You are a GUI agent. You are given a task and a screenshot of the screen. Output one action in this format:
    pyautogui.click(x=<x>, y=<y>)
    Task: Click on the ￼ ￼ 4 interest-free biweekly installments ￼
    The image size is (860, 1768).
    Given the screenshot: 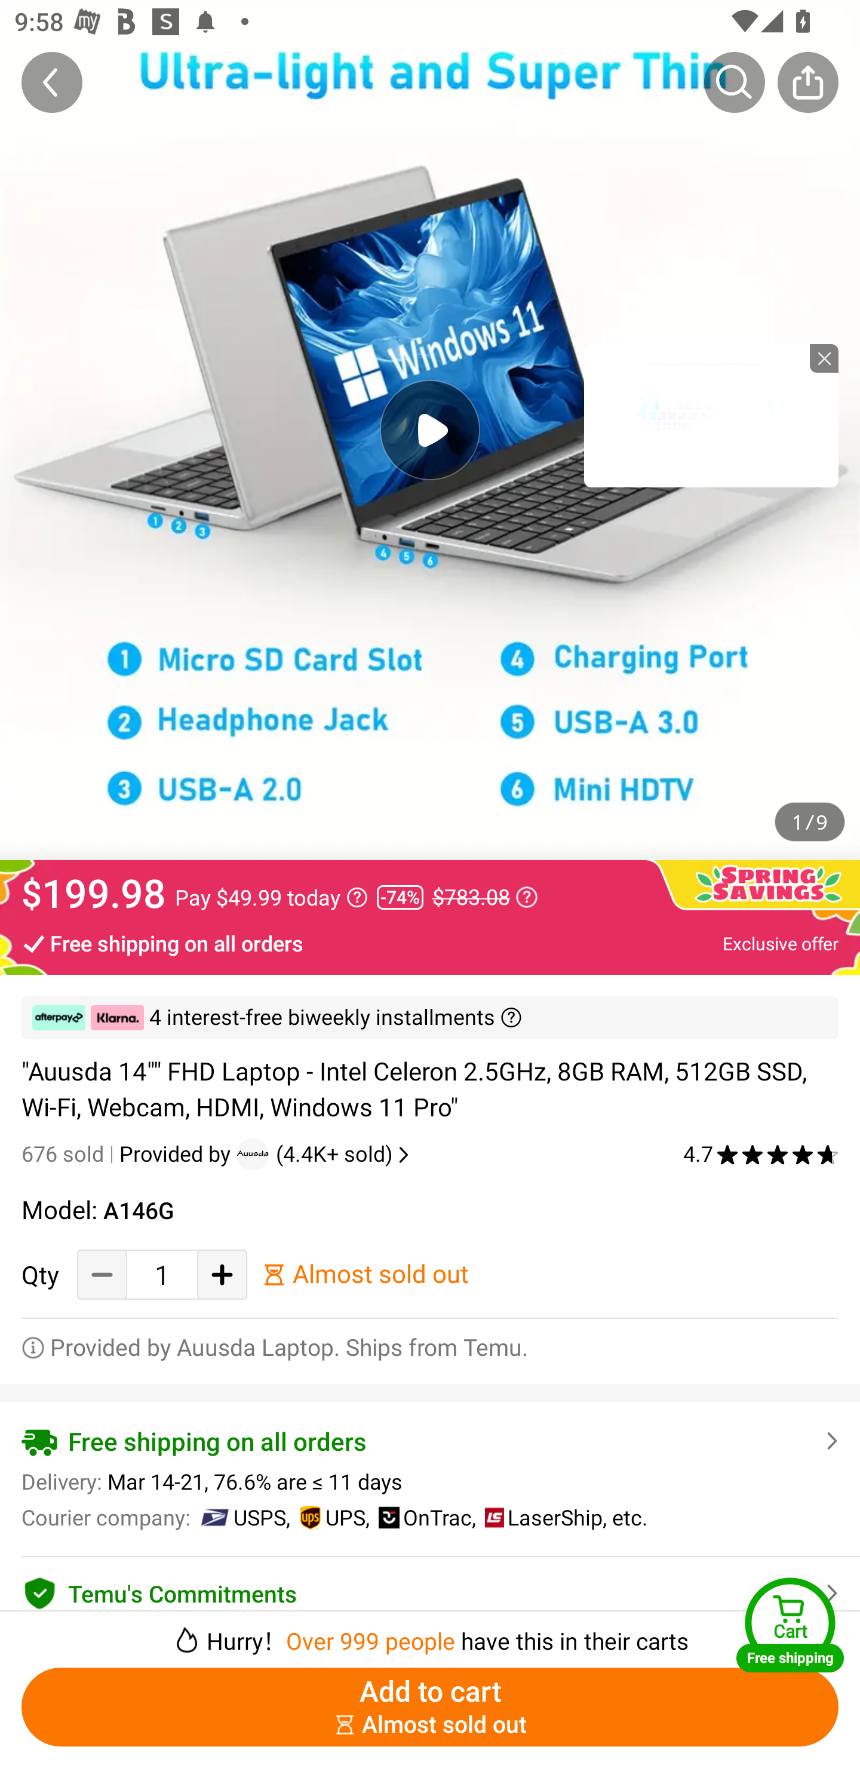 What is the action you would take?
    pyautogui.click(x=430, y=1018)
    